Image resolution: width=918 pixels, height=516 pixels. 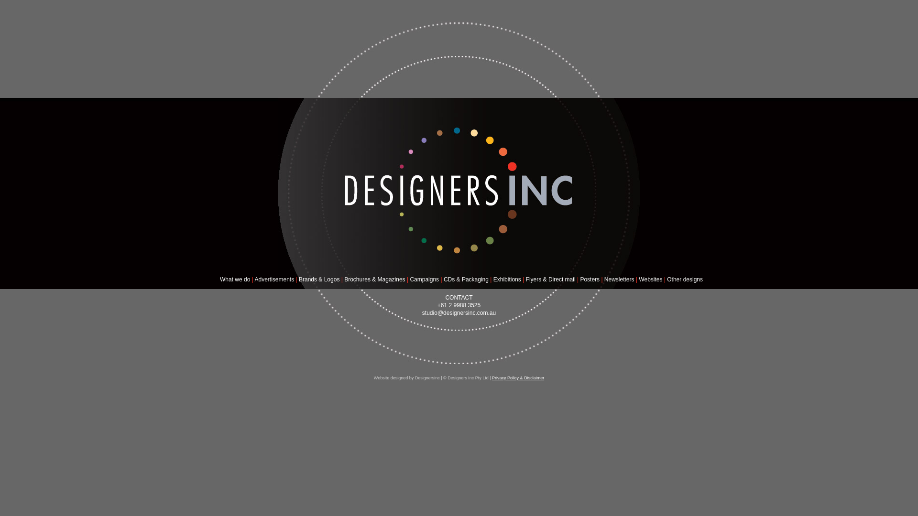 I want to click on Other designs, so click(x=685, y=279).